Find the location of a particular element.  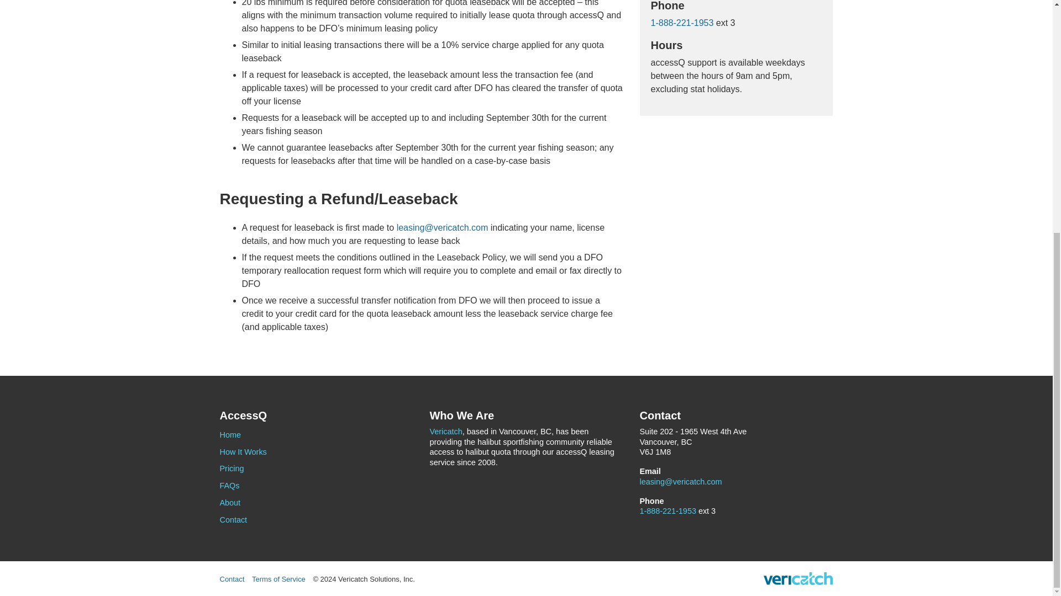

Vericatch is located at coordinates (445, 432).